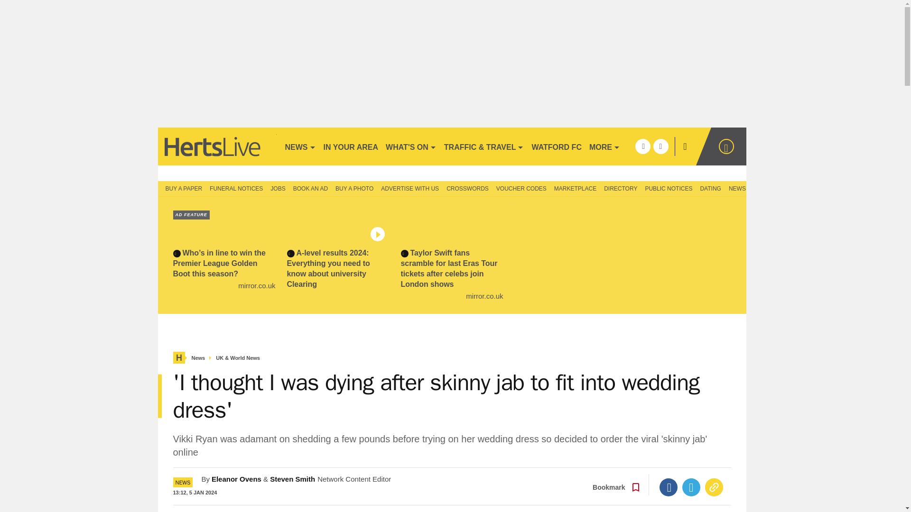 This screenshot has height=512, width=911. What do you see at coordinates (411, 146) in the screenshot?
I see `WHAT'S ON` at bounding box center [411, 146].